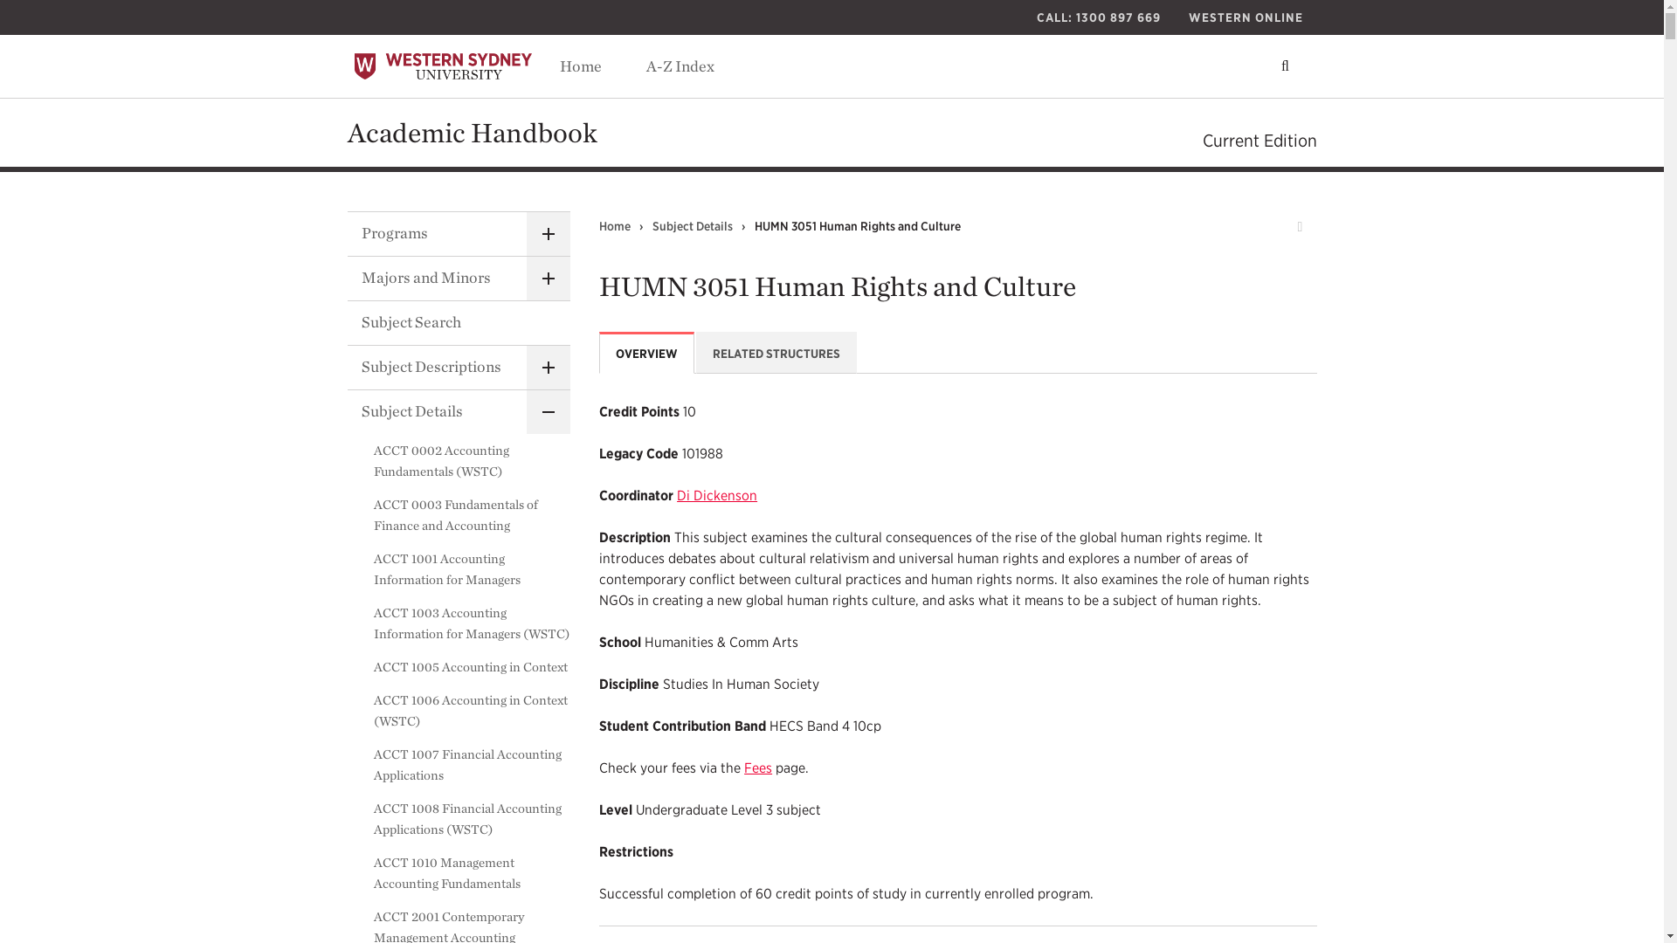  I want to click on Academic Handbook, so click(472, 131).